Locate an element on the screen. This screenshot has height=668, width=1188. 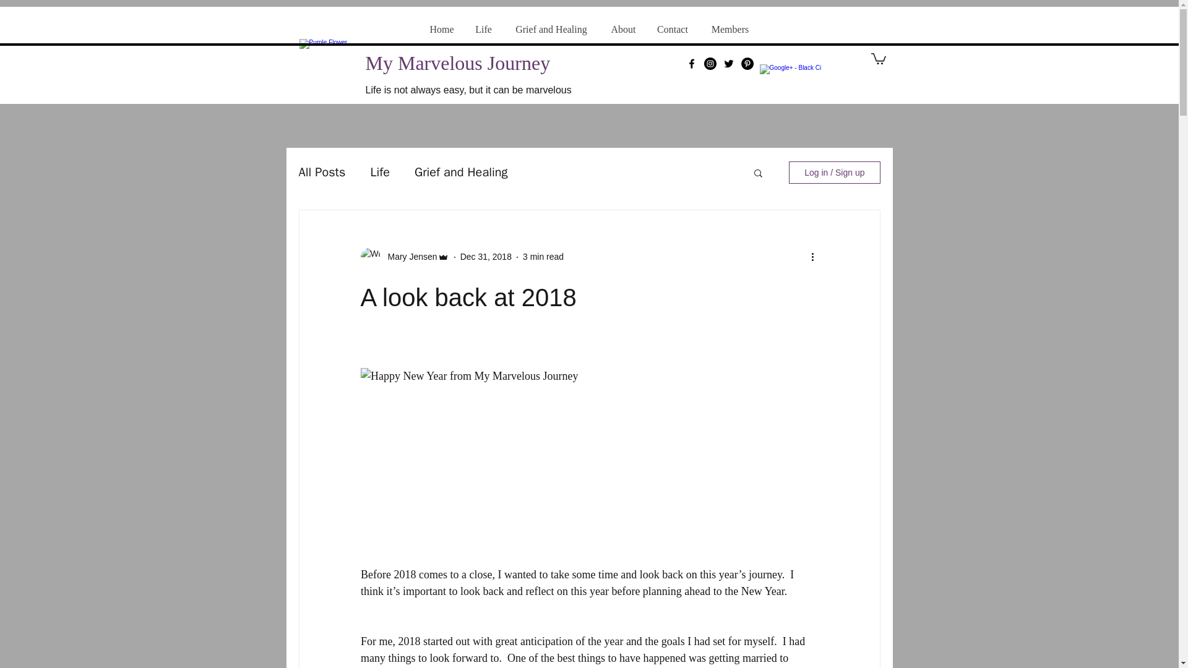
Life is located at coordinates (379, 172).